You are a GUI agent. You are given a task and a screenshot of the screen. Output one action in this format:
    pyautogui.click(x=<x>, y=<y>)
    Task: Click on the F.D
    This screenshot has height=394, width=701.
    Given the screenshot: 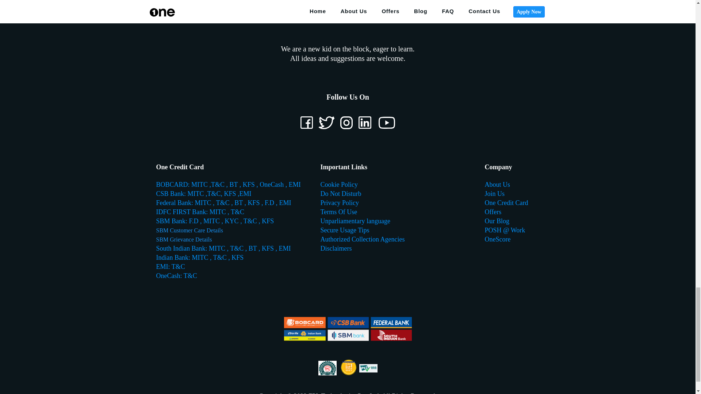 What is the action you would take?
    pyautogui.click(x=194, y=221)
    